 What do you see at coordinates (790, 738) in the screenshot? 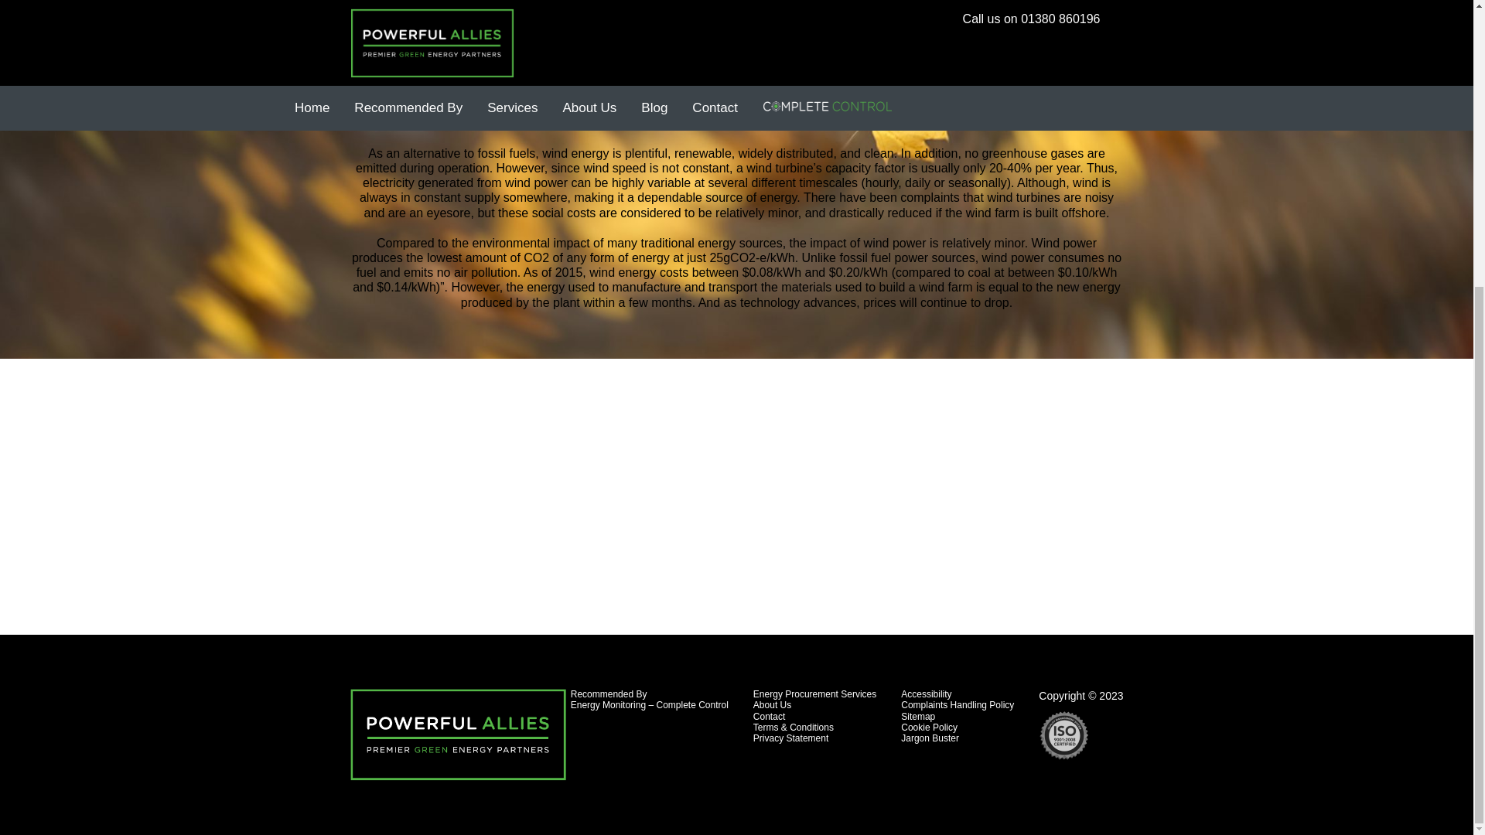
I see `Privacy Statement` at bounding box center [790, 738].